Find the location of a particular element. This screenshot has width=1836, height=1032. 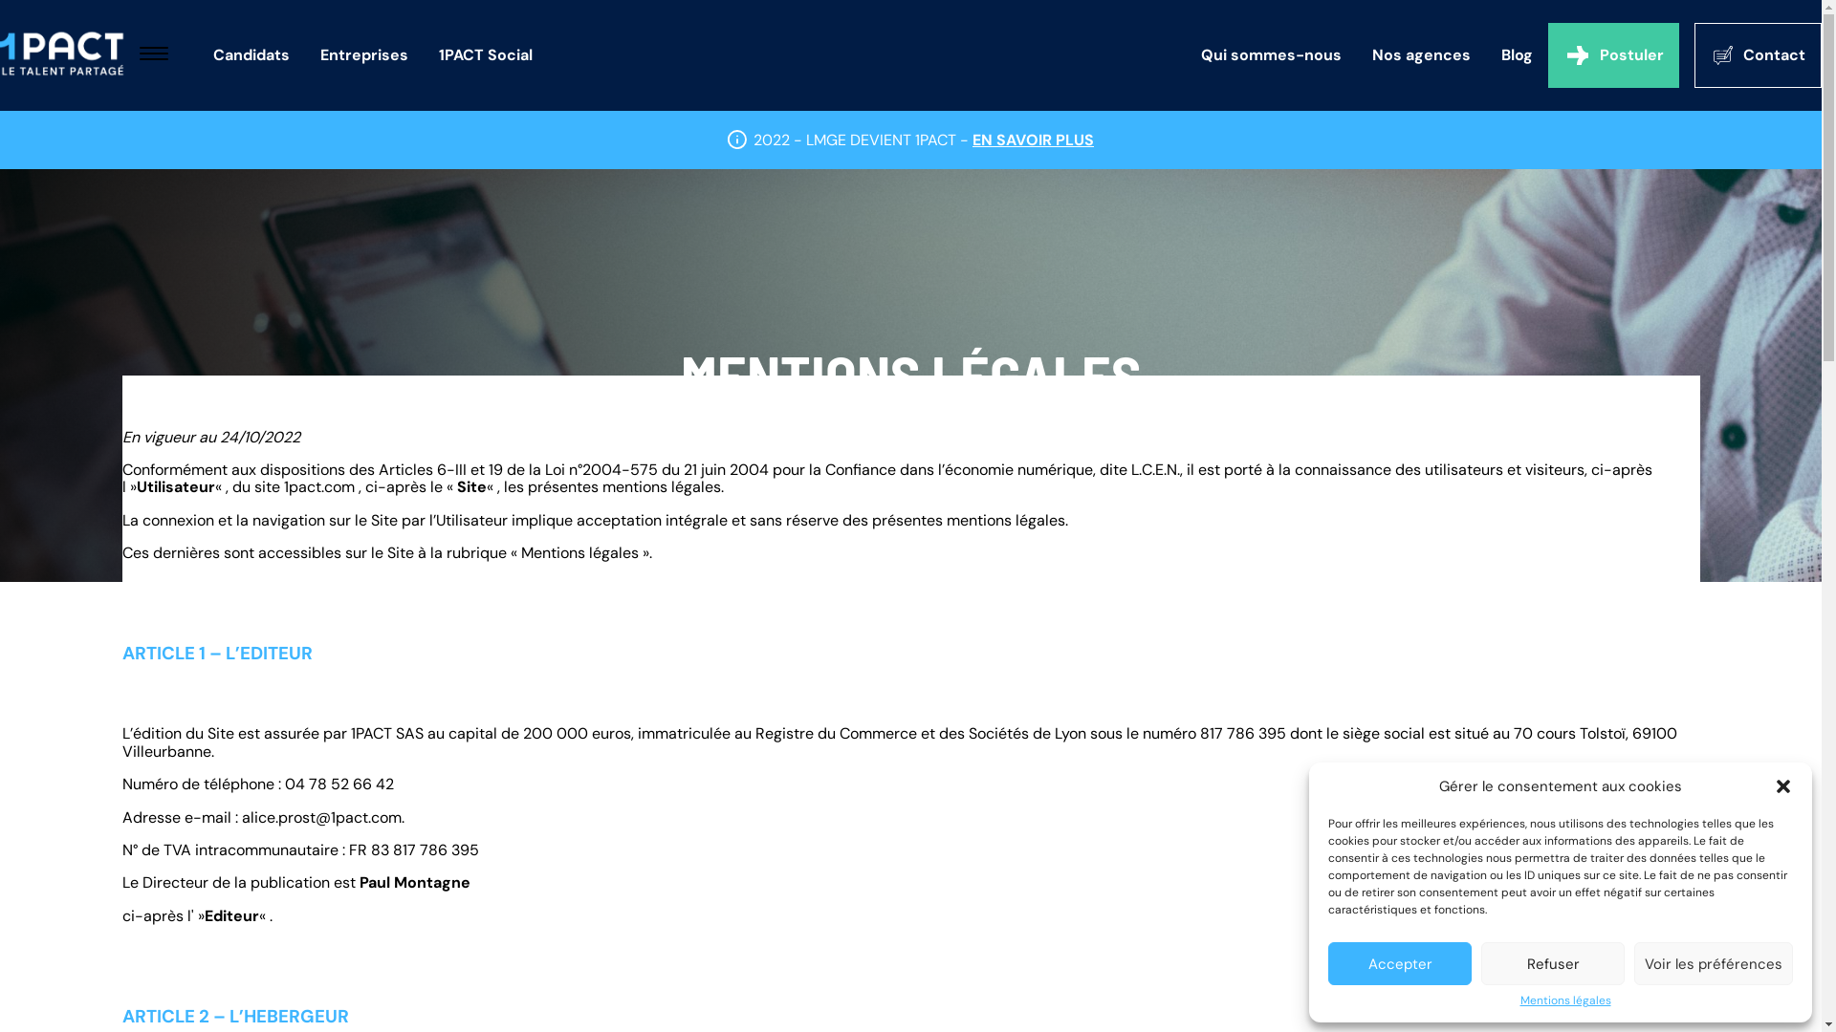

EN SAVOIR PLUS is located at coordinates (1033, 140).